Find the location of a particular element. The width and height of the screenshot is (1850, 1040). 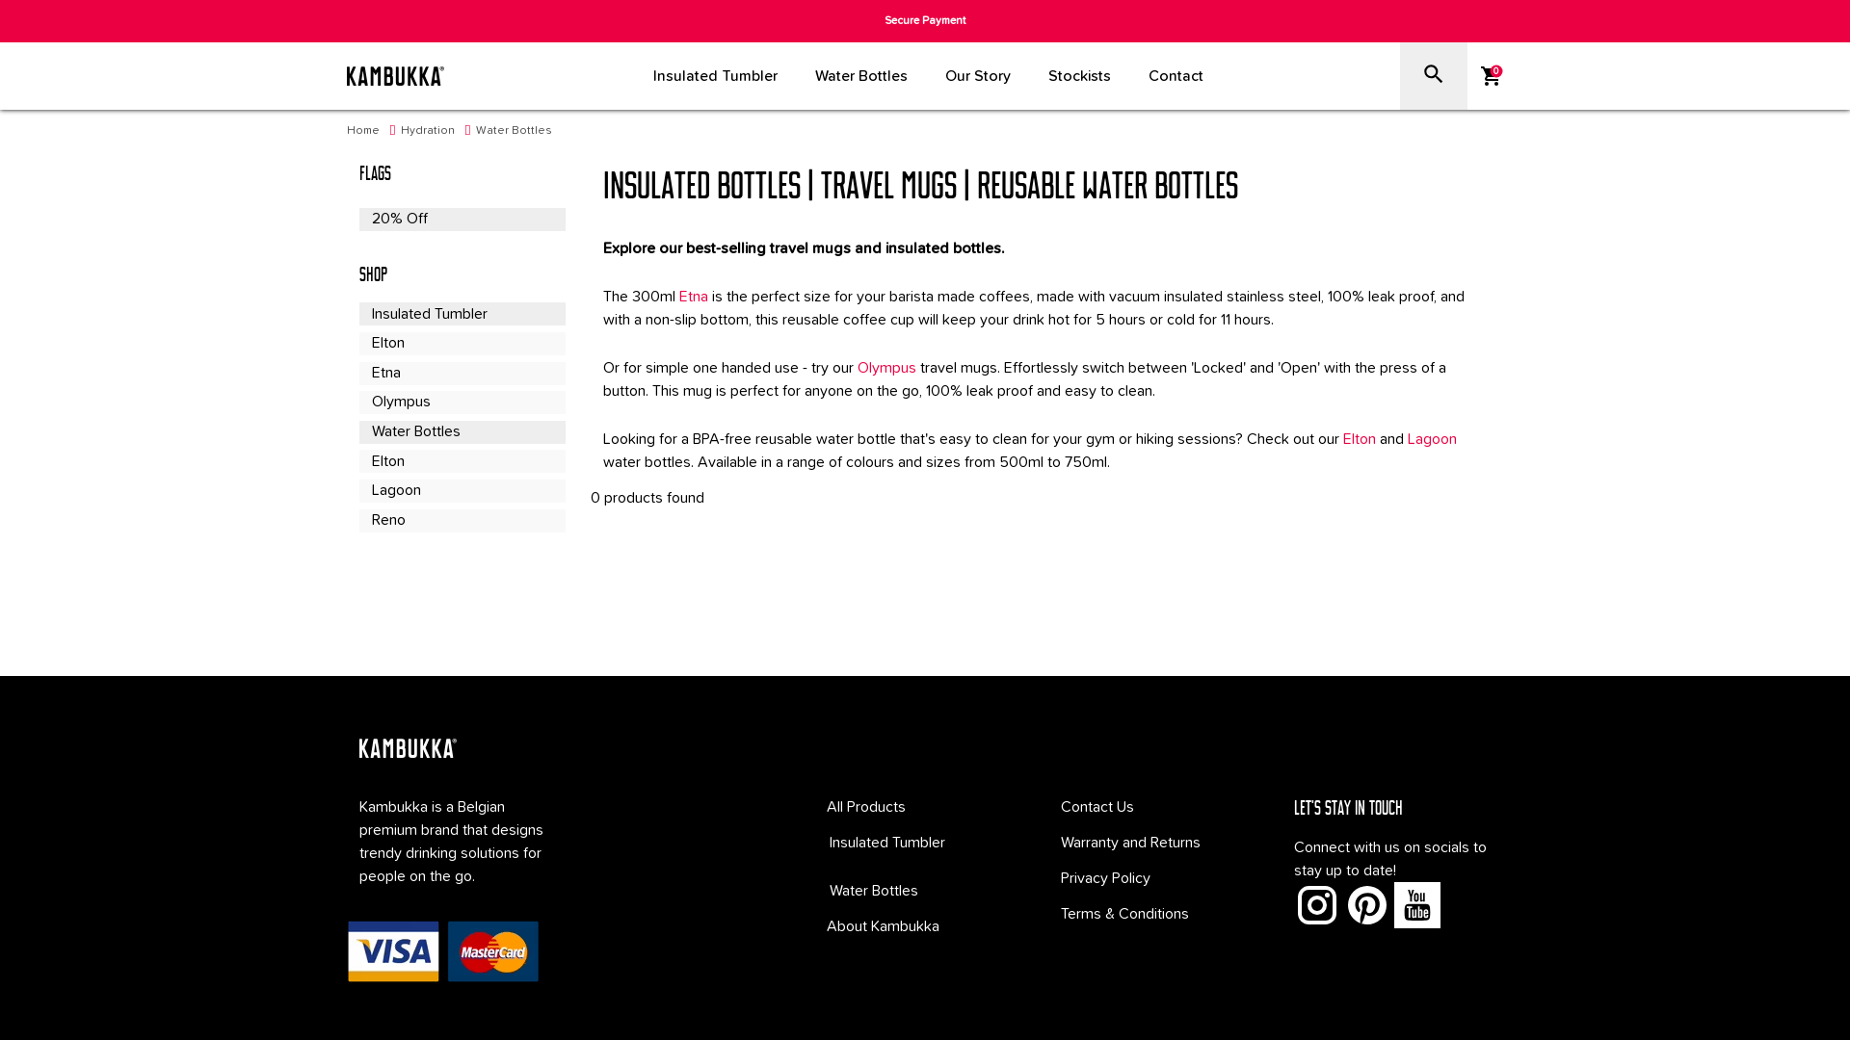

Stockists is located at coordinates (1079, 76).